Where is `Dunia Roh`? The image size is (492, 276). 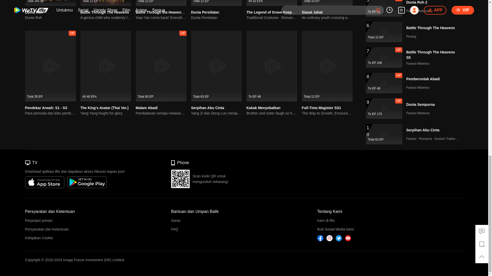 Dunia Roh is located at coordinates (50, 3).